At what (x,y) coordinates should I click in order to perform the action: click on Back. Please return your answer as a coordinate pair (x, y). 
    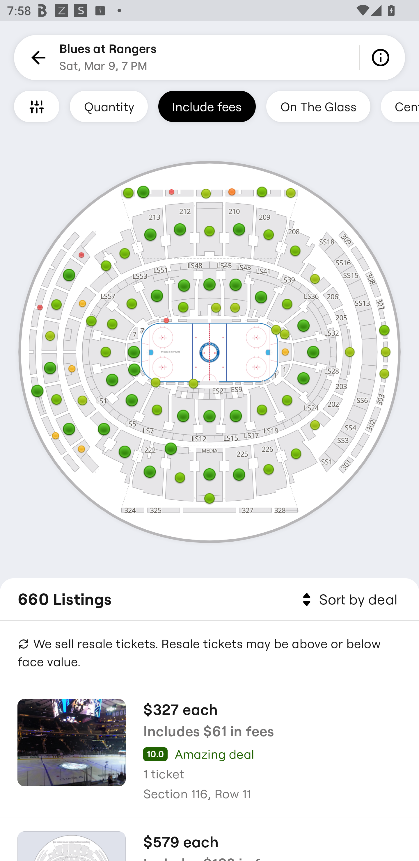
    Looking at the image, I should click on (37, 58).